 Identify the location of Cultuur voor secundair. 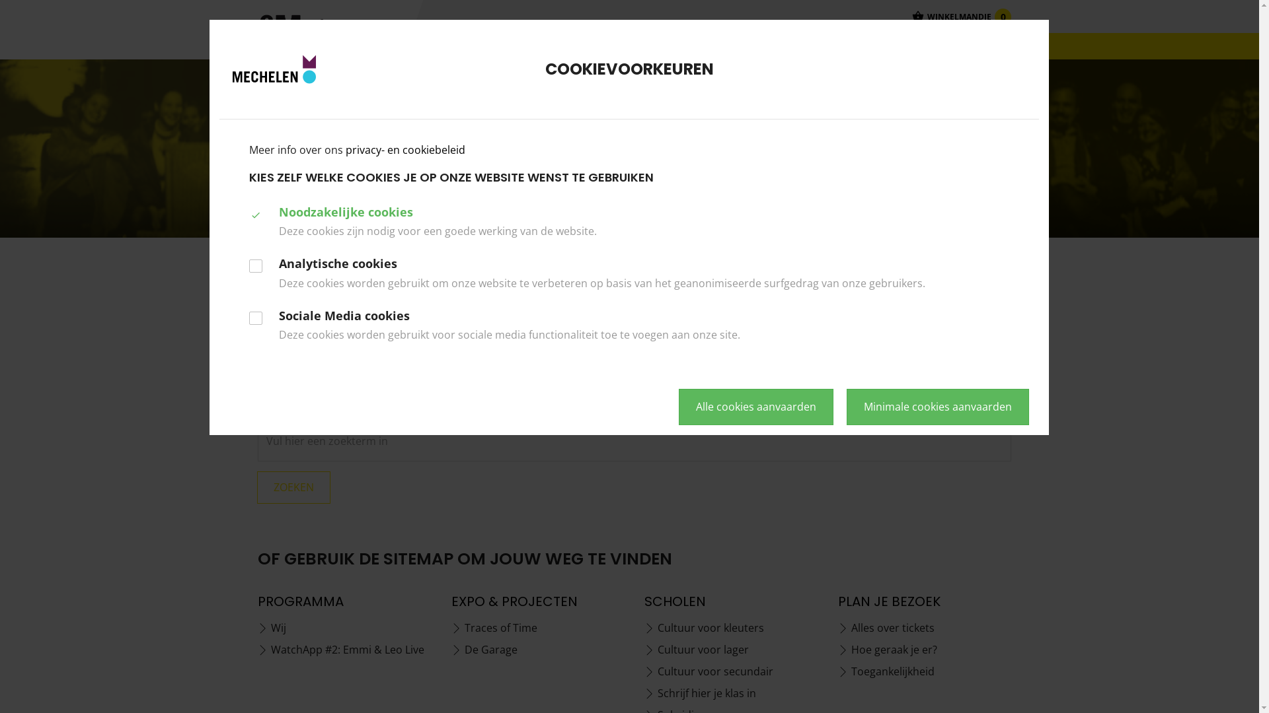
(731, 672).